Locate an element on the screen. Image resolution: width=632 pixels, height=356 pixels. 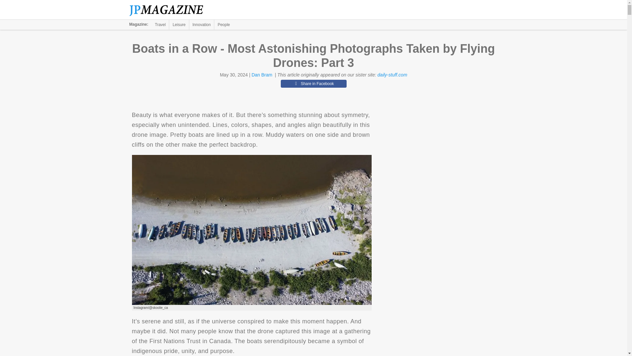
Travel is located at coordinates (160, 24).